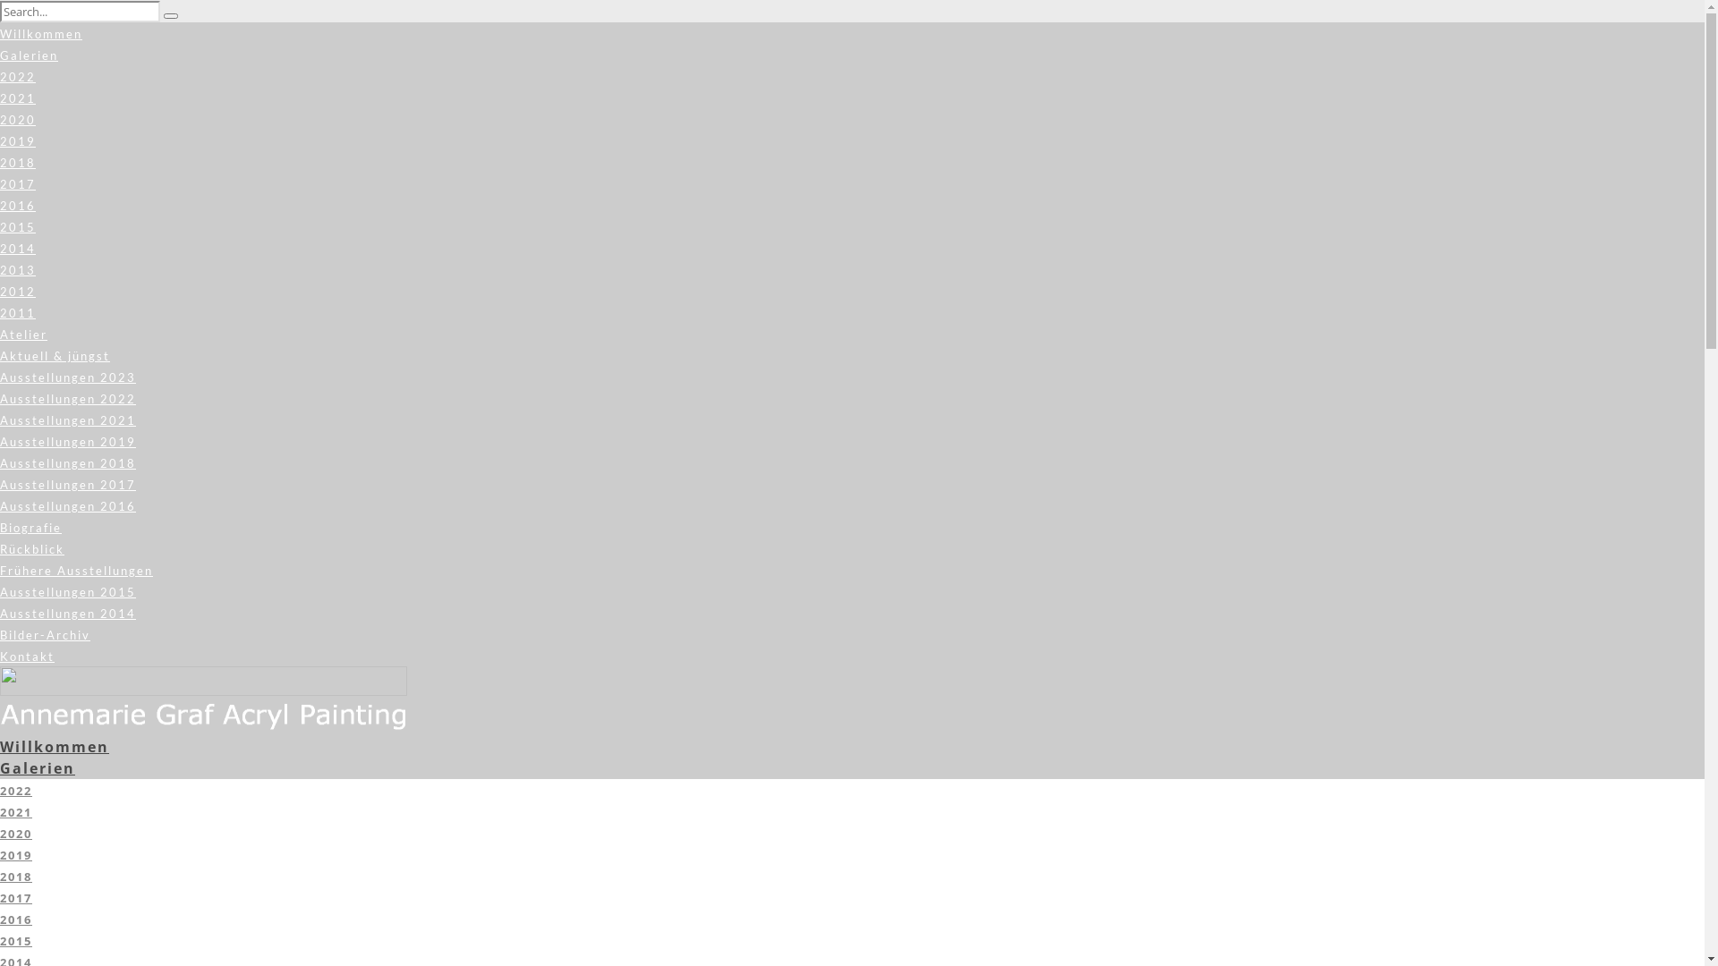 This screenshot has height=966, width=1718. Describe the element at coordinates (30, 528) in the screenshot. I see `Biografie` at that location.